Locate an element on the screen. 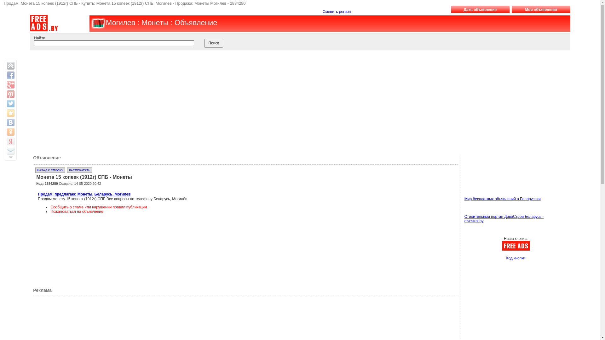 The image size is (605, 340). Share to Odnoklassniki.ru is located at coordinates (11, 132).